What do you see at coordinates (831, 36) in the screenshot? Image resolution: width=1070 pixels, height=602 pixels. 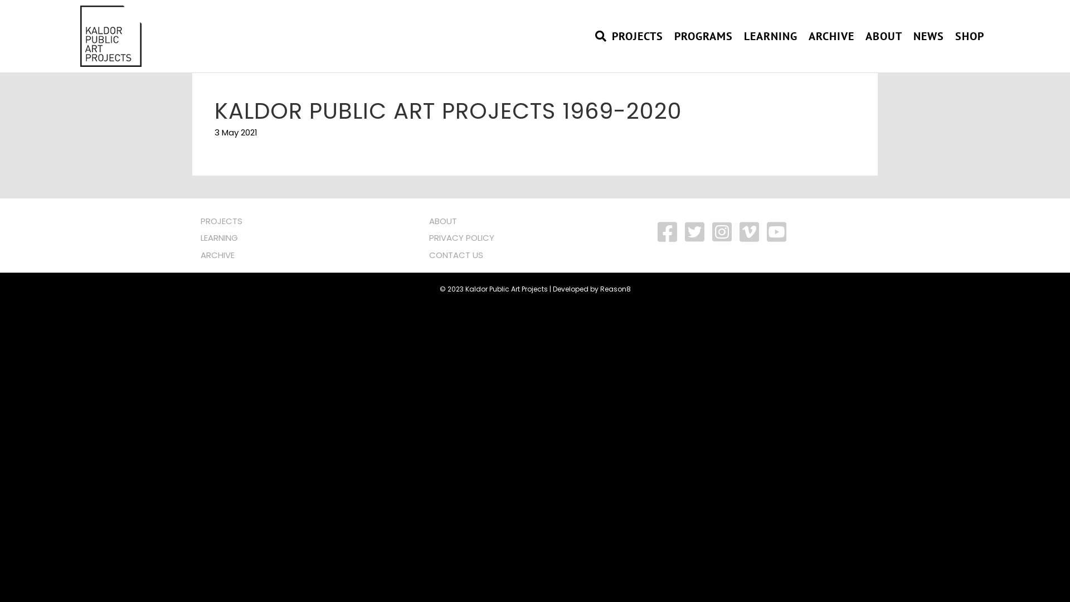 I see `ARCHIVE` at bounding box center [831, 36].